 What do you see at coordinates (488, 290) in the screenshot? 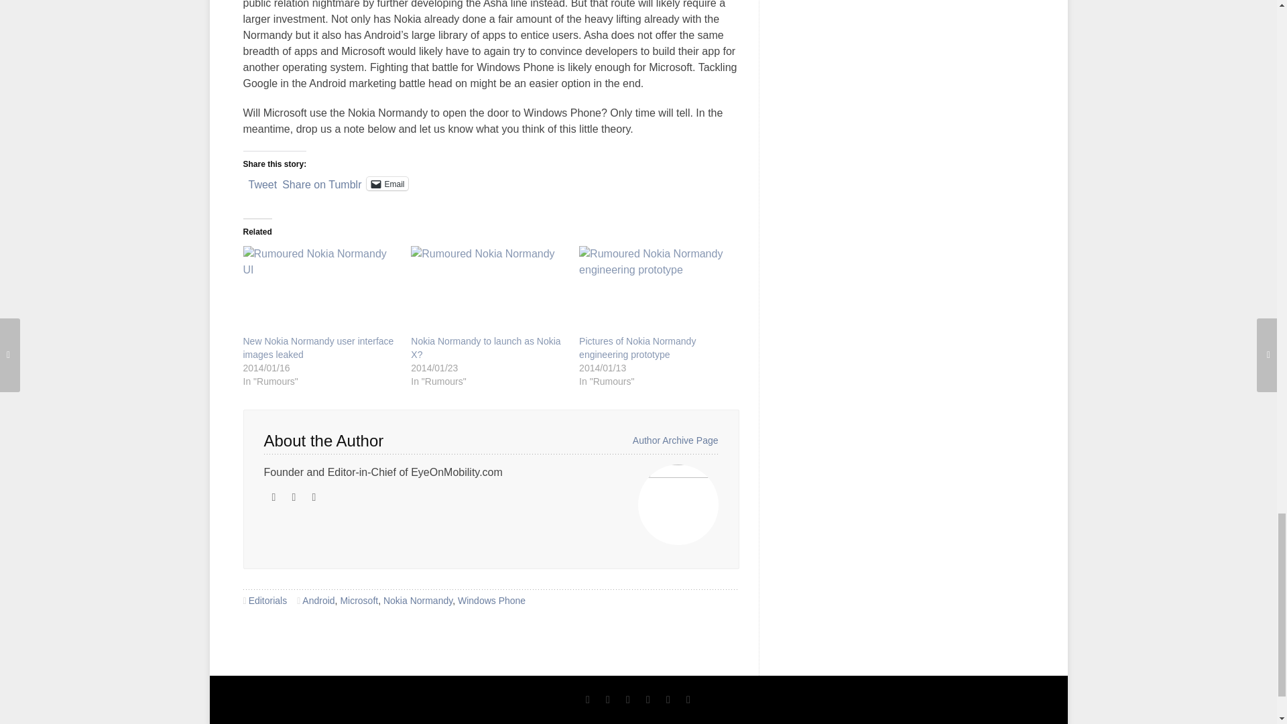
I see `Nokia Normandy to launch as Nokia X?` at bounding box center [488, 290].